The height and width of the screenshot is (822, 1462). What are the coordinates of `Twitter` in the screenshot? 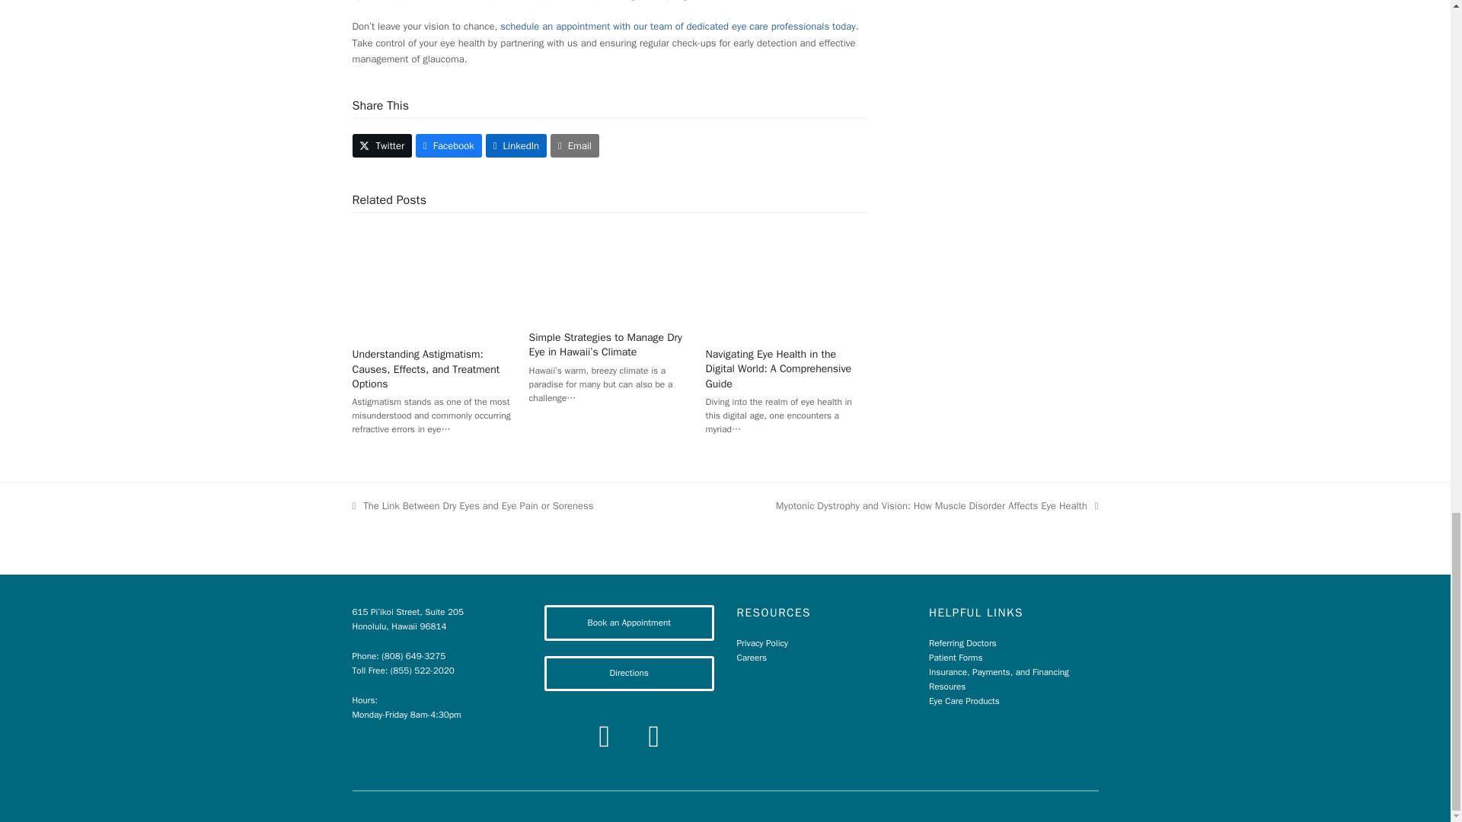 It's located at (382, 146).